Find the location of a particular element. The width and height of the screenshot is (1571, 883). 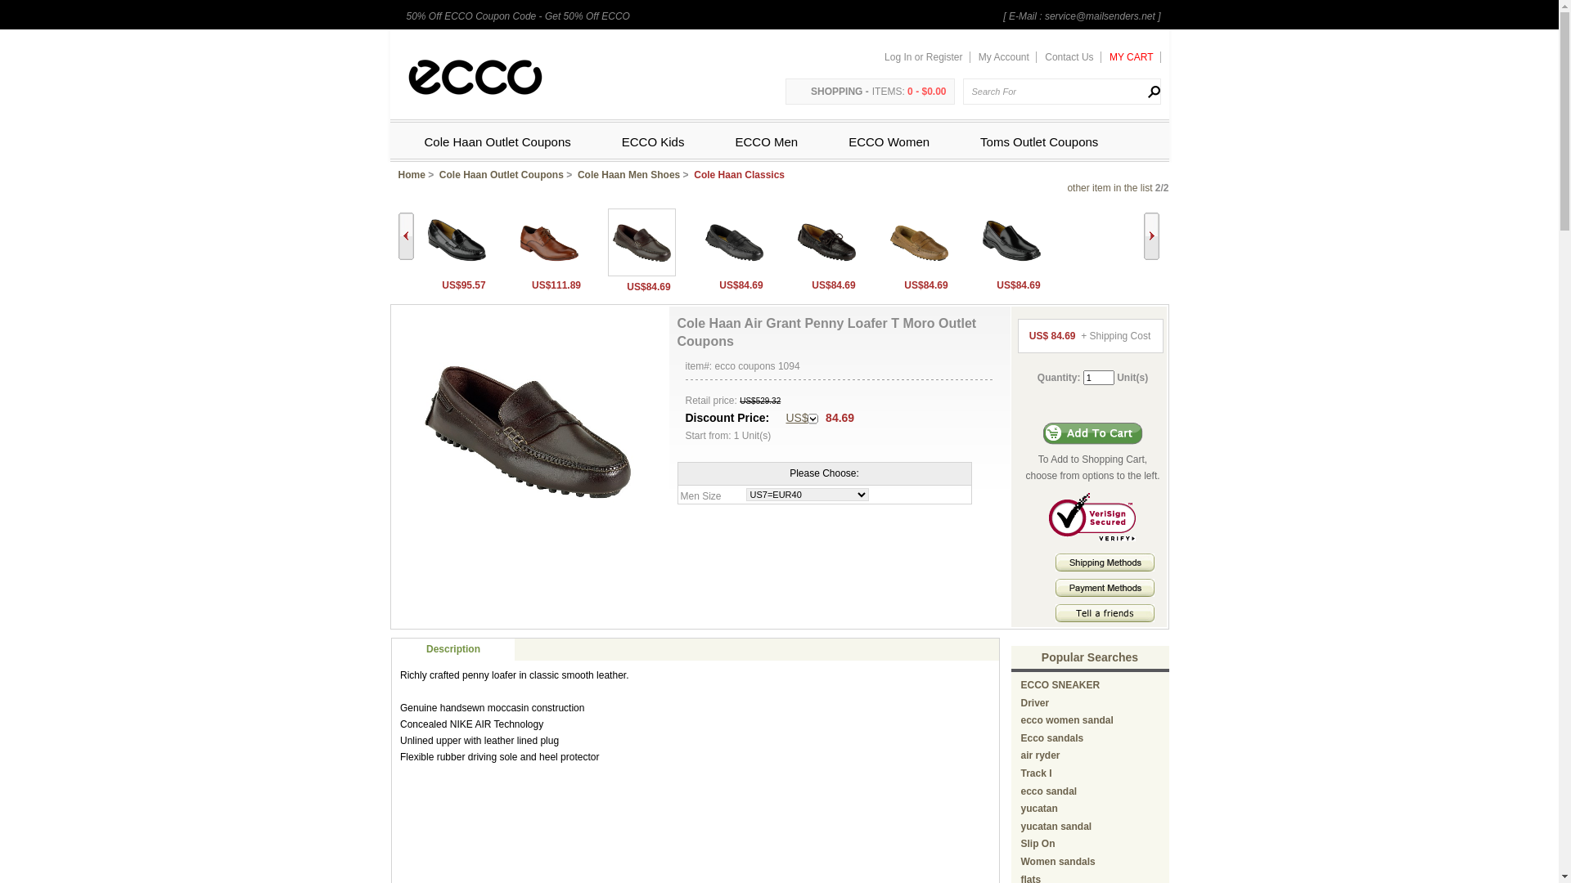

Cole Haan Outlet Coupons is located at coordinates (502, 175).